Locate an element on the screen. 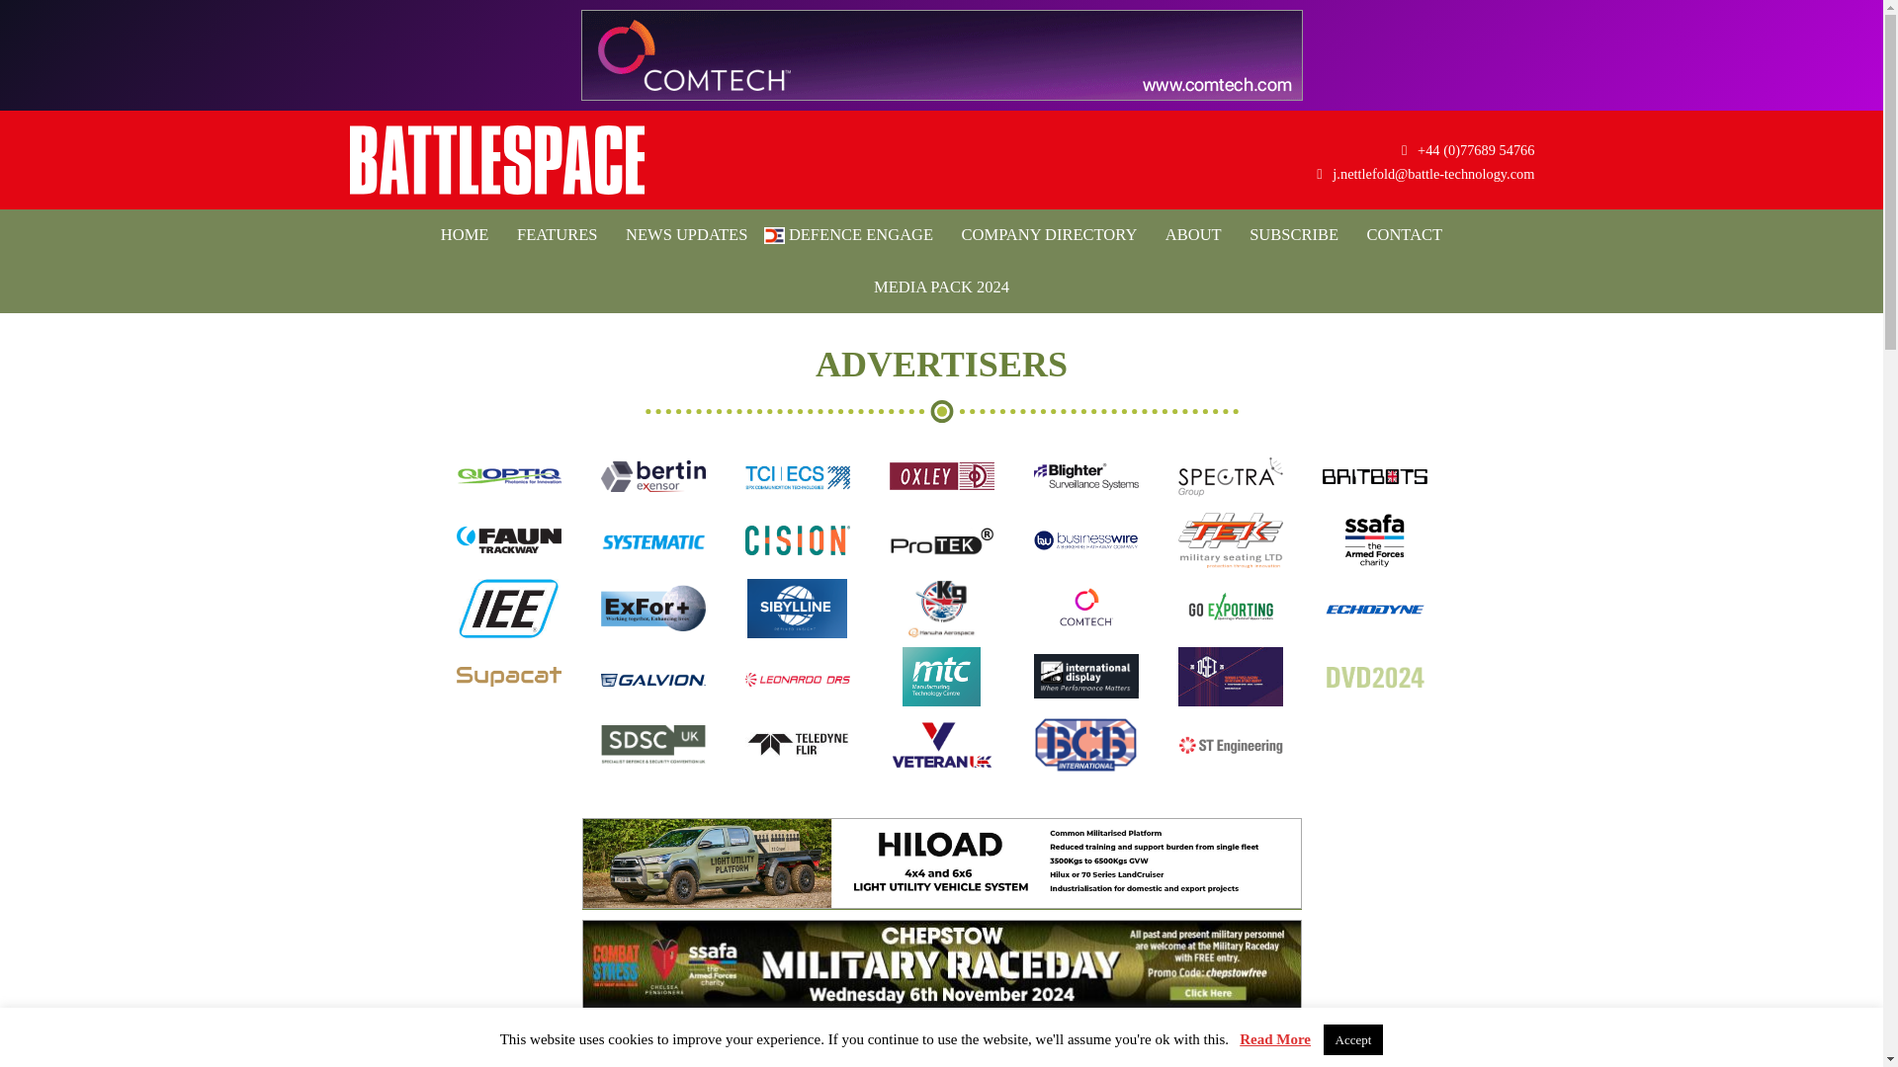  SUBSCRIBE is located at coordinates (1293, 235).